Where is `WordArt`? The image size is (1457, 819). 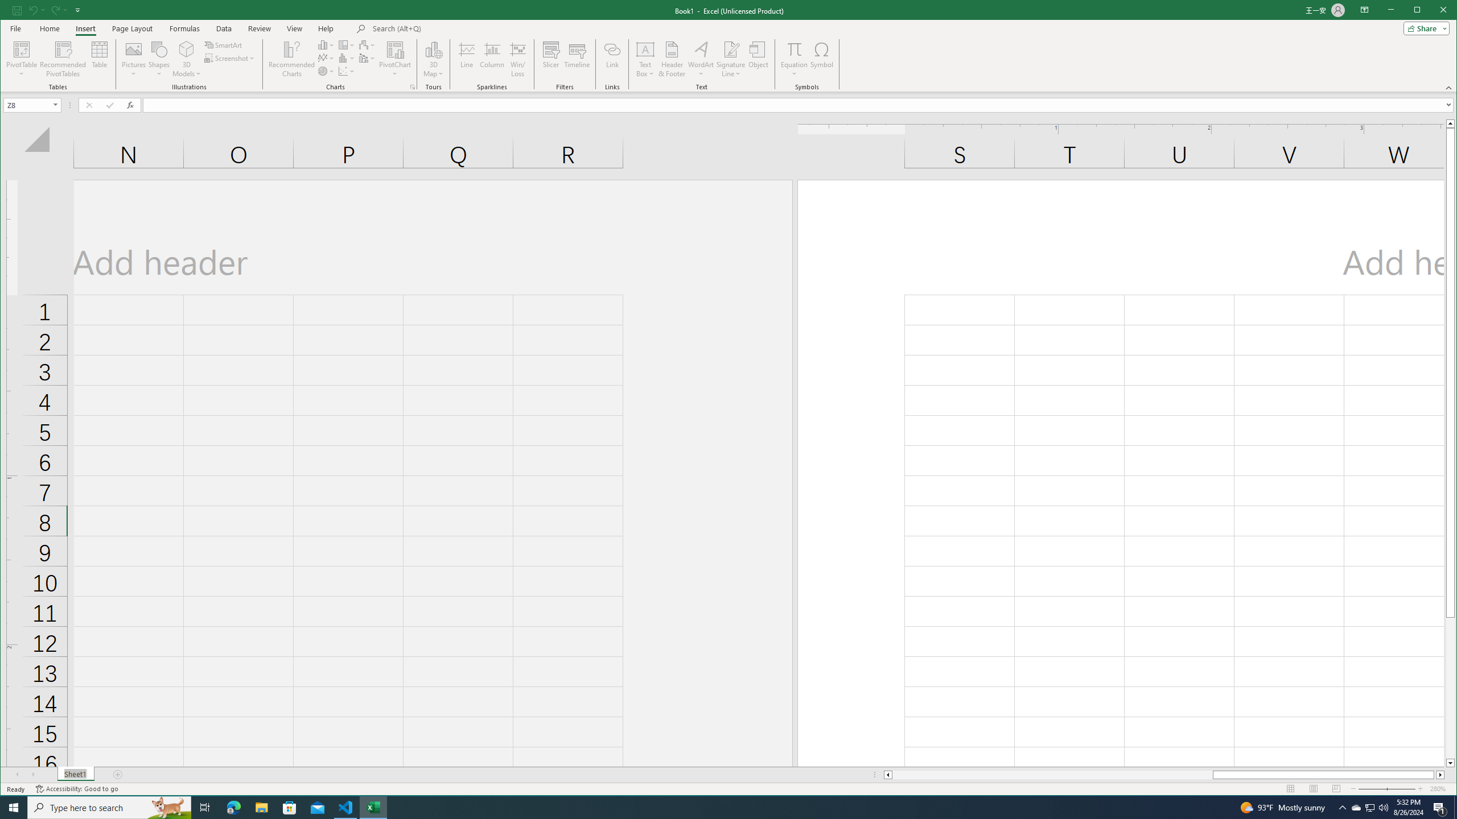
WordArt is located at coordinates (700, 59).